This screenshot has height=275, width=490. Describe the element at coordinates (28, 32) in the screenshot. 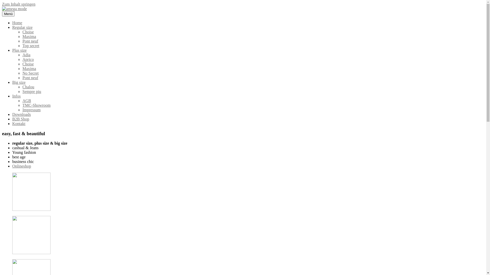

I see `Choise` at that location.